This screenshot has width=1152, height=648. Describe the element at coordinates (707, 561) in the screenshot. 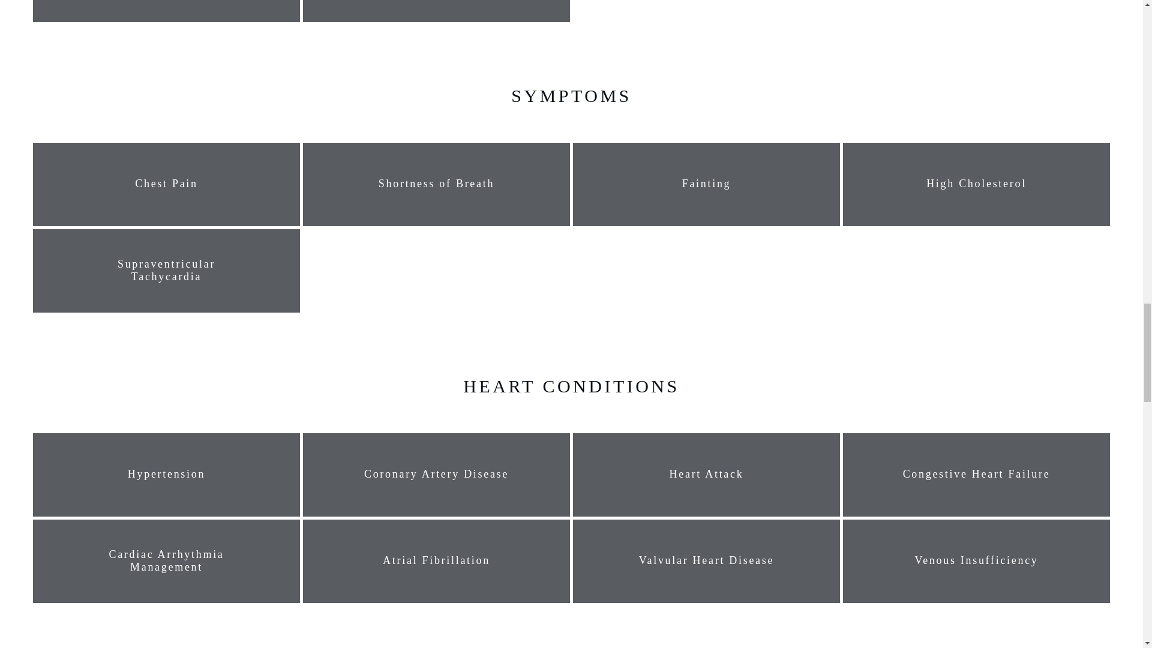

I see `Valvular Heart Disease` at that location.